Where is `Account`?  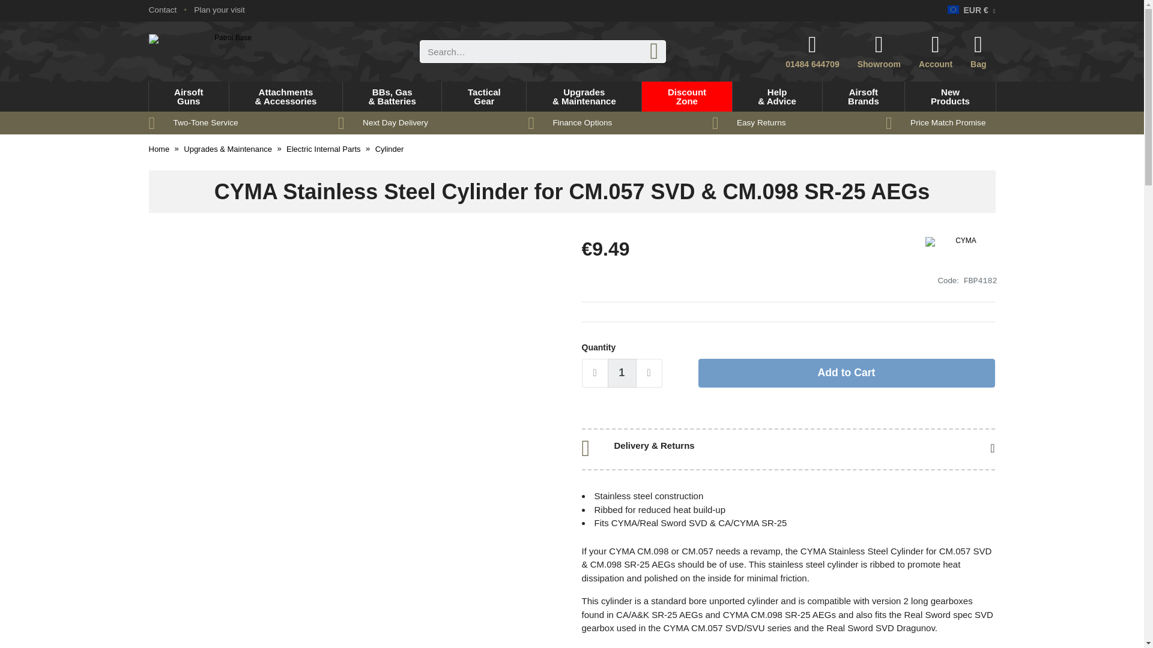 Account is located at coordinates (654, 51).